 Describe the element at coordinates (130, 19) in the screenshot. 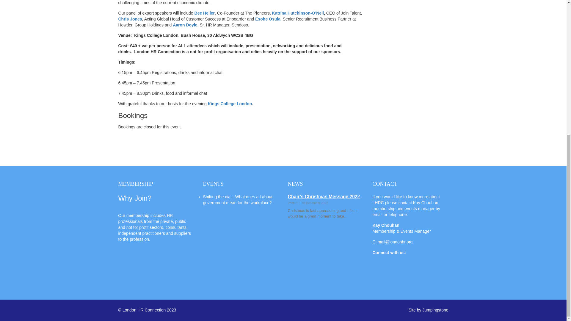

I see `Chris Jones` at that location.